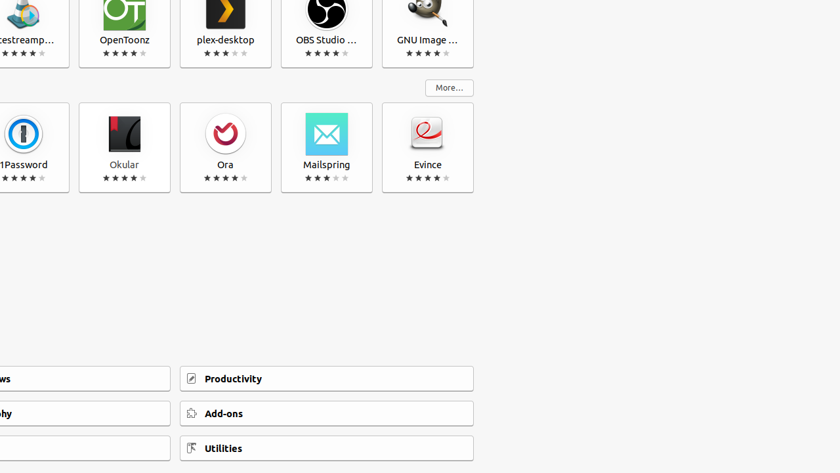 The height and width of the screenshot is (473, 840). Describe the element at coordinates (125, 148) in the screenshot. I see `Okular` at that location.